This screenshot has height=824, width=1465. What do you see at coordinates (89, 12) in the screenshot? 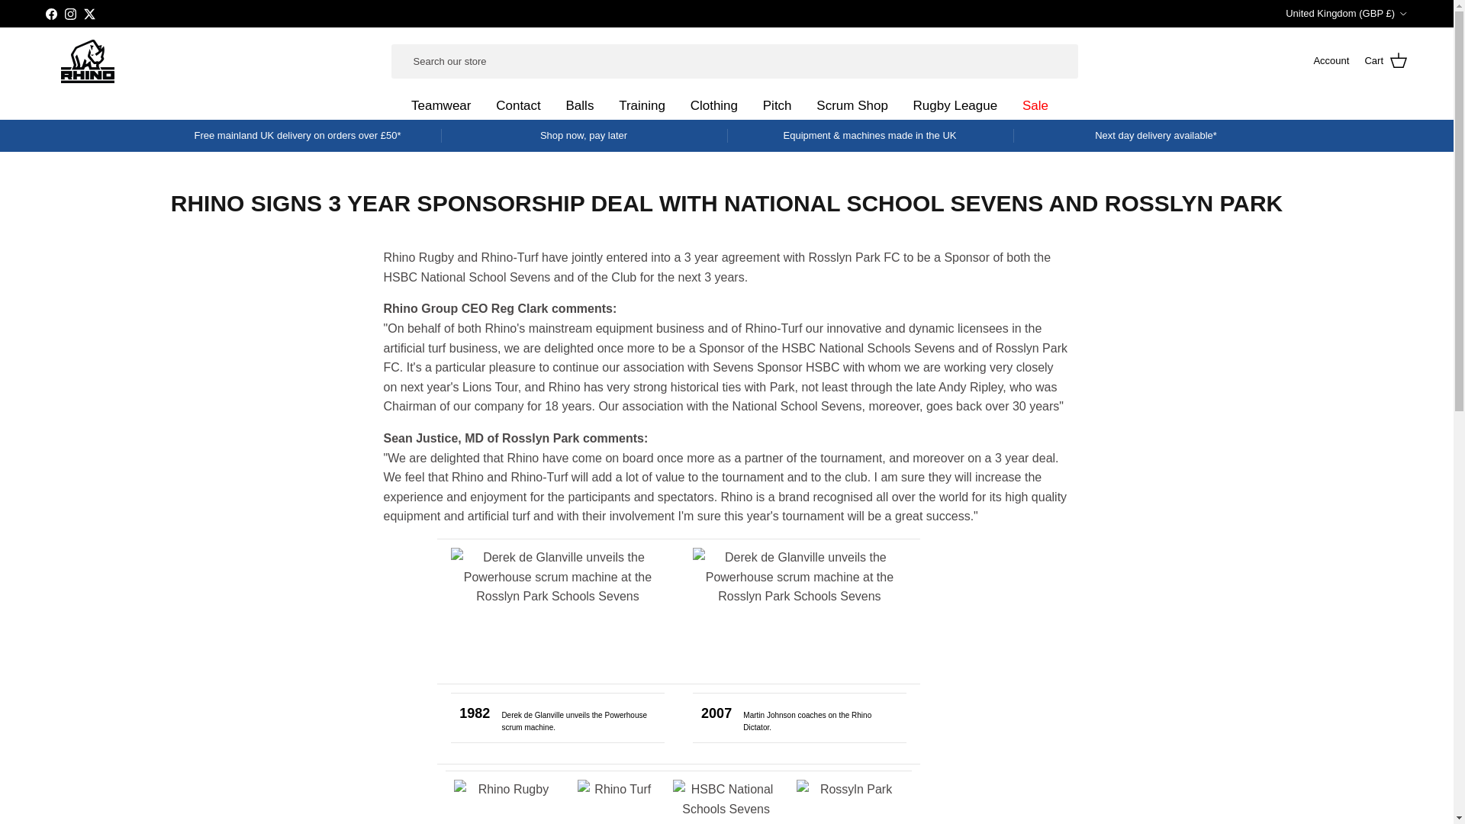
I see `Rhino Direct on Twitter` at bounding box center [89, 12].